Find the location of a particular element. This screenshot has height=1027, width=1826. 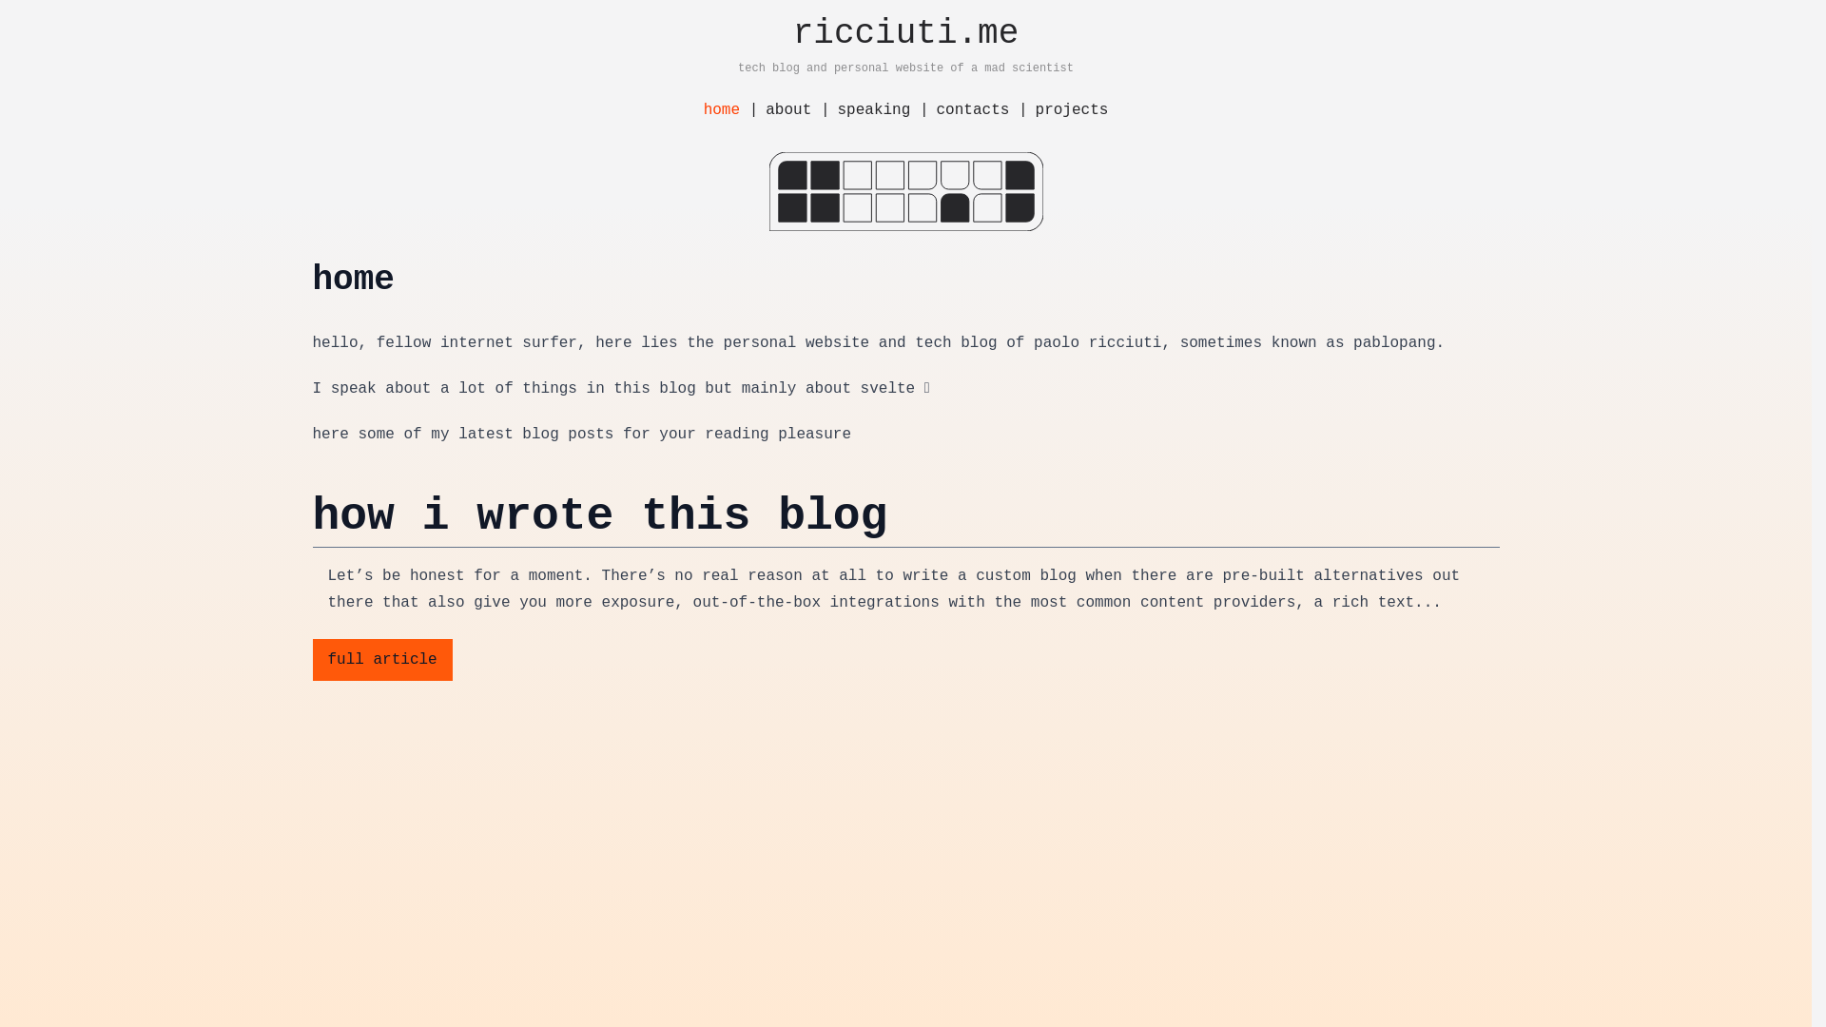

speaking is located at coordinates (873, 110).